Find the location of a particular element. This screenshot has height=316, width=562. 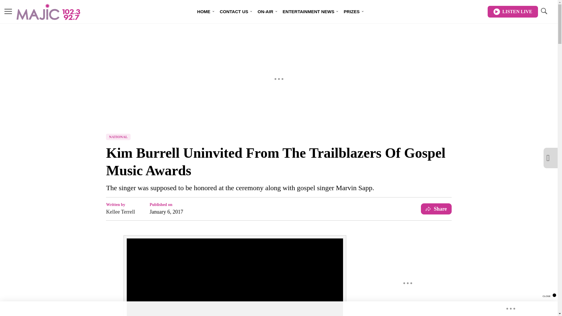

MENU is located at coordinates (8, 12).